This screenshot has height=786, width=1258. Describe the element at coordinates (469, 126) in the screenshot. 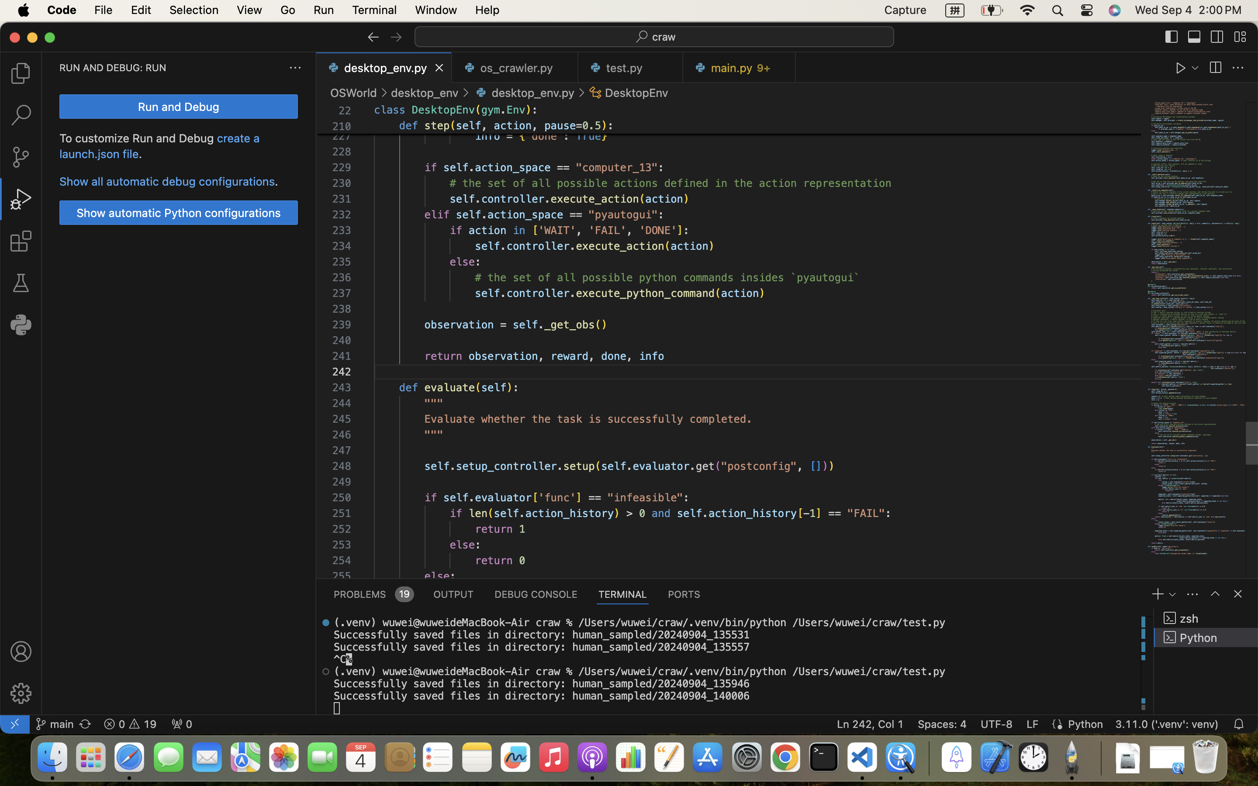

I see `self` at that location.